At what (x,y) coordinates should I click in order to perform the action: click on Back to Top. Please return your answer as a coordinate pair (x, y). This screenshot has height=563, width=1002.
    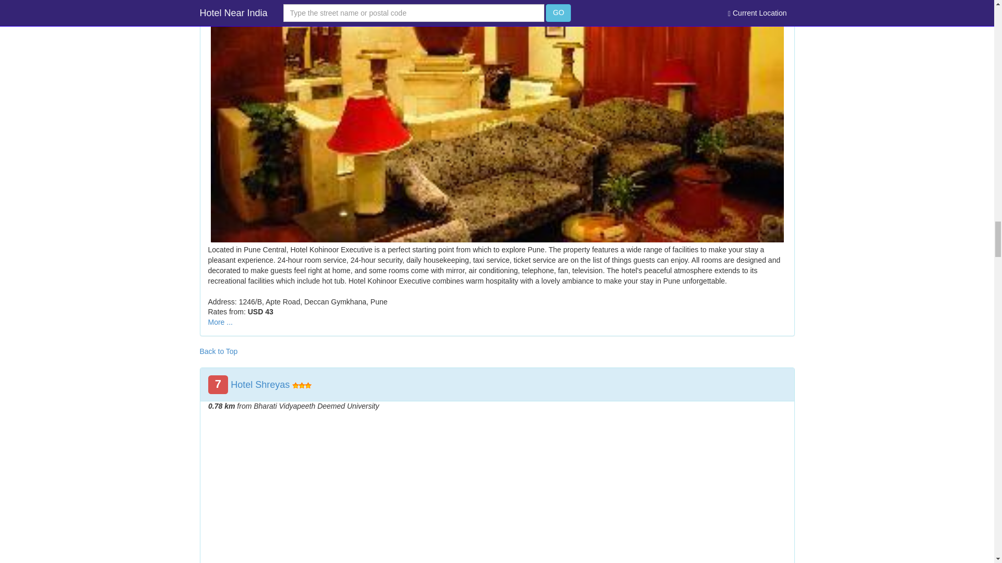
    Looking at the image, I should click on (218, 351).